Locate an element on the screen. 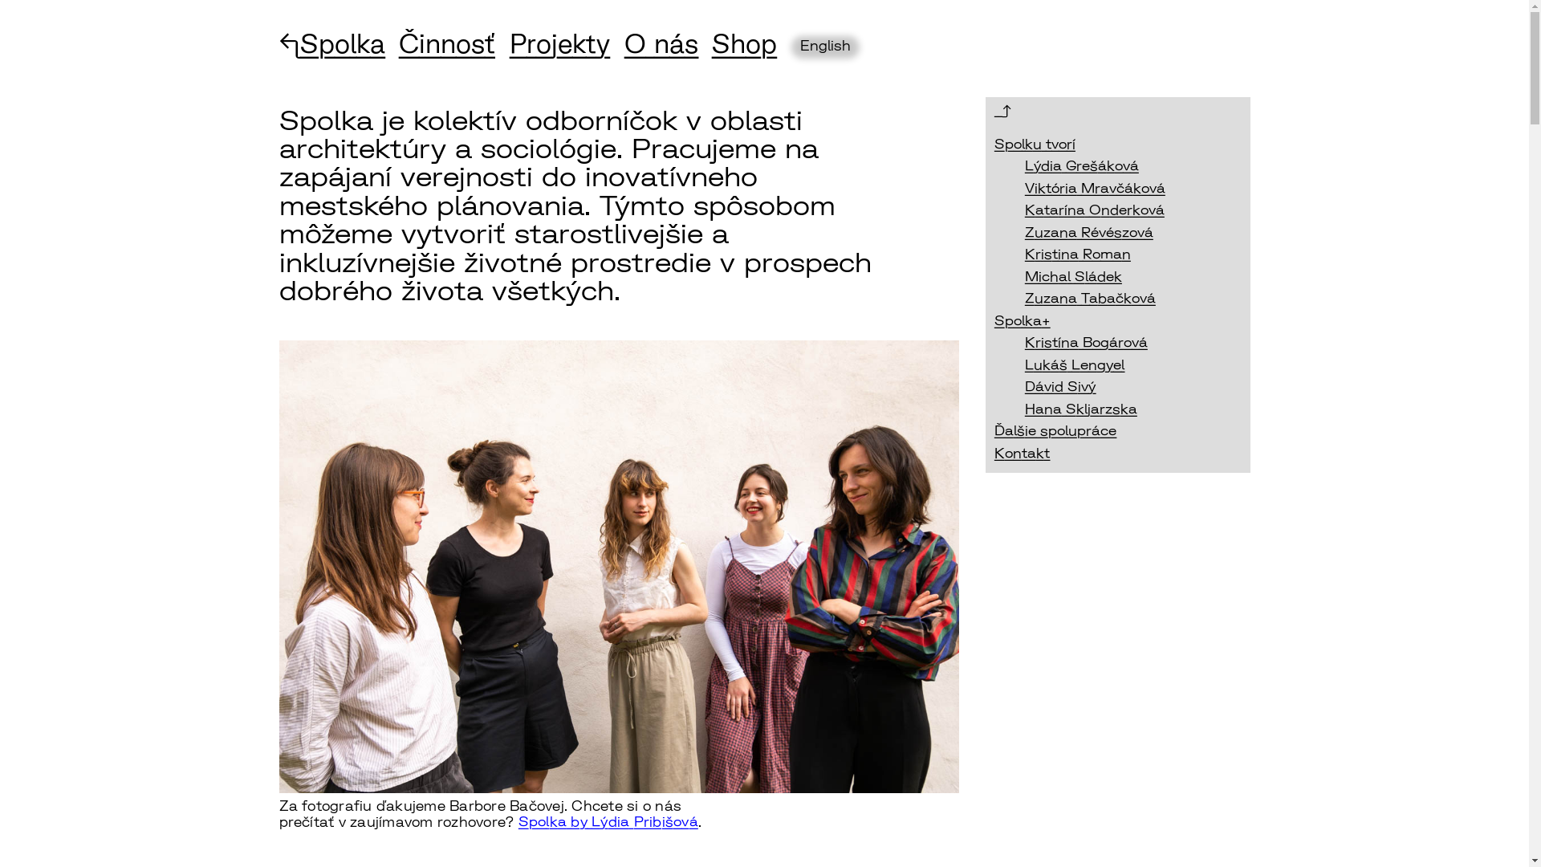  Kontakt is located at coordinates (1021, 453).